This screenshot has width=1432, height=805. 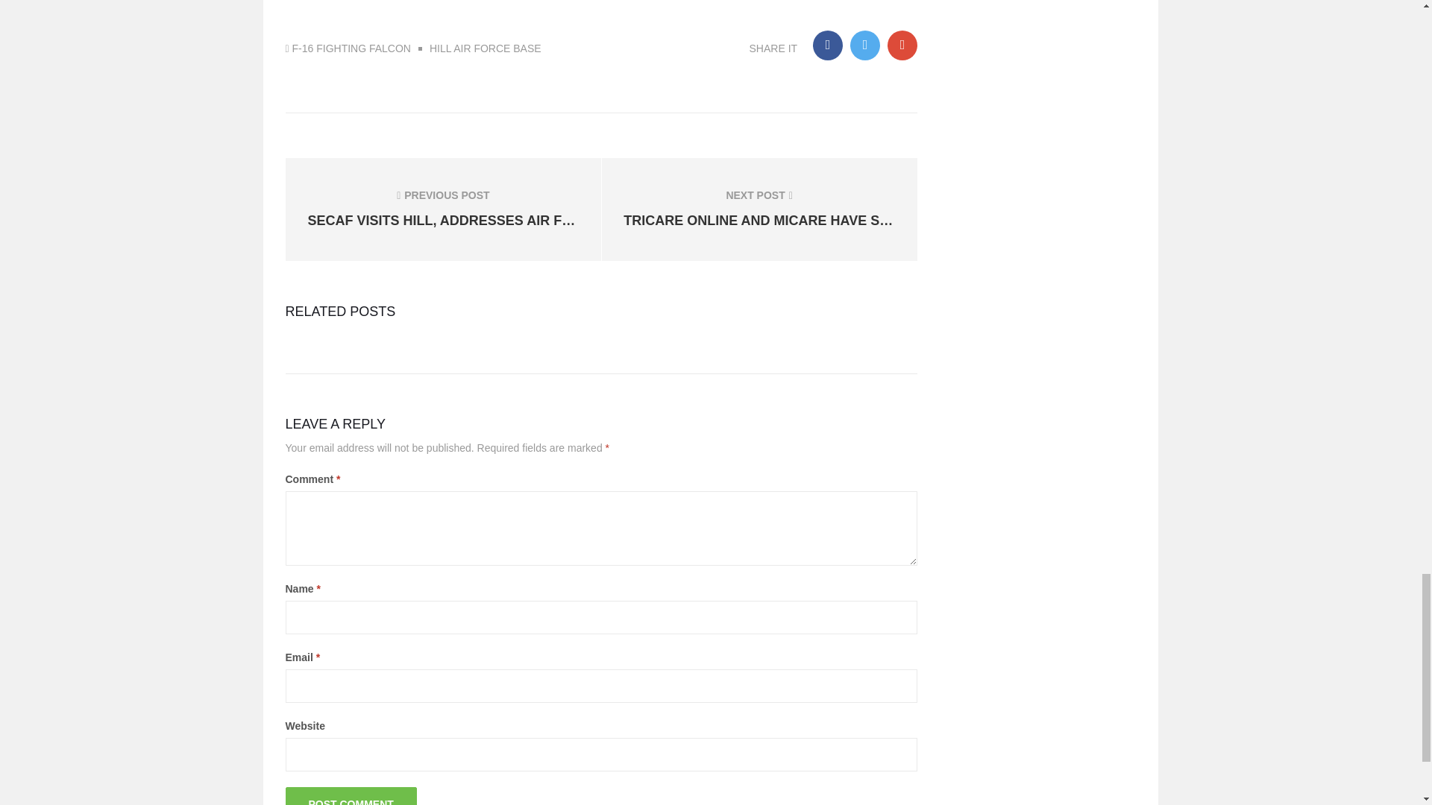 What do you see at coordinates (865, 45) in the screenshot?
I see `Share on Twitter` at bounding box center [865, 45].